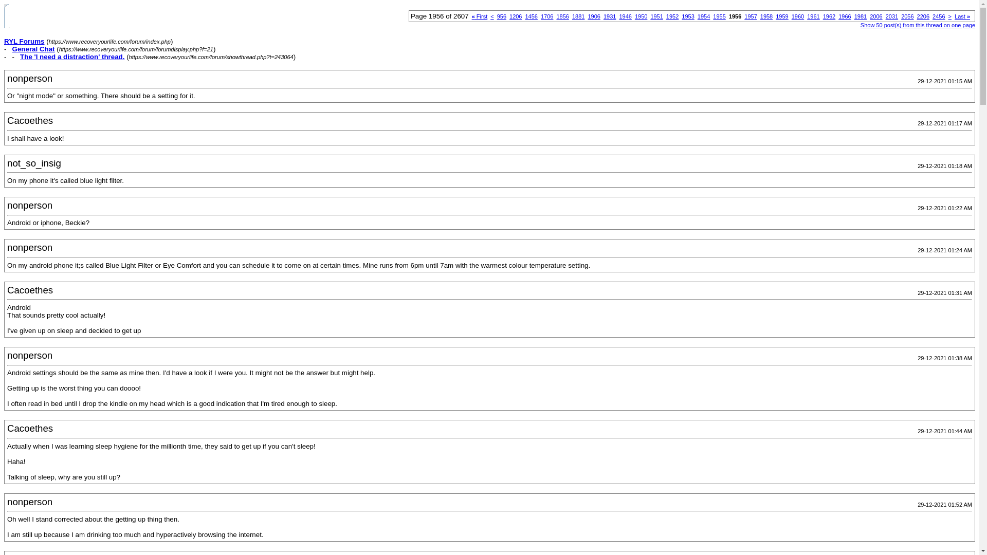  What do you see at coordinates (562, 16) in the screenshot?
I see `1856` at bounding box center [562, 16].